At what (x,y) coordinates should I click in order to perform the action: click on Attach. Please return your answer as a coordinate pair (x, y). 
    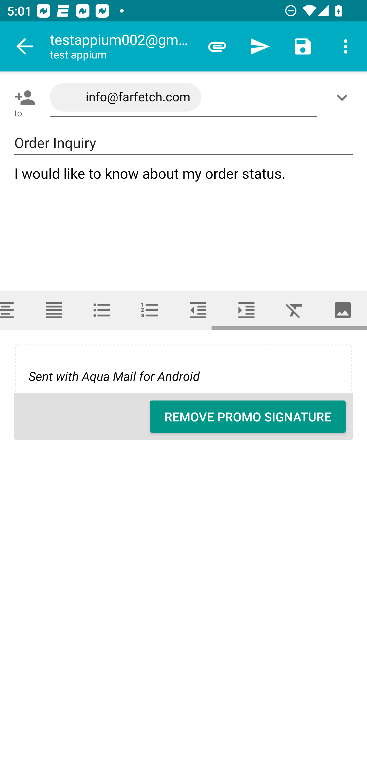
    Looking at the image, I should click on (217, 46).